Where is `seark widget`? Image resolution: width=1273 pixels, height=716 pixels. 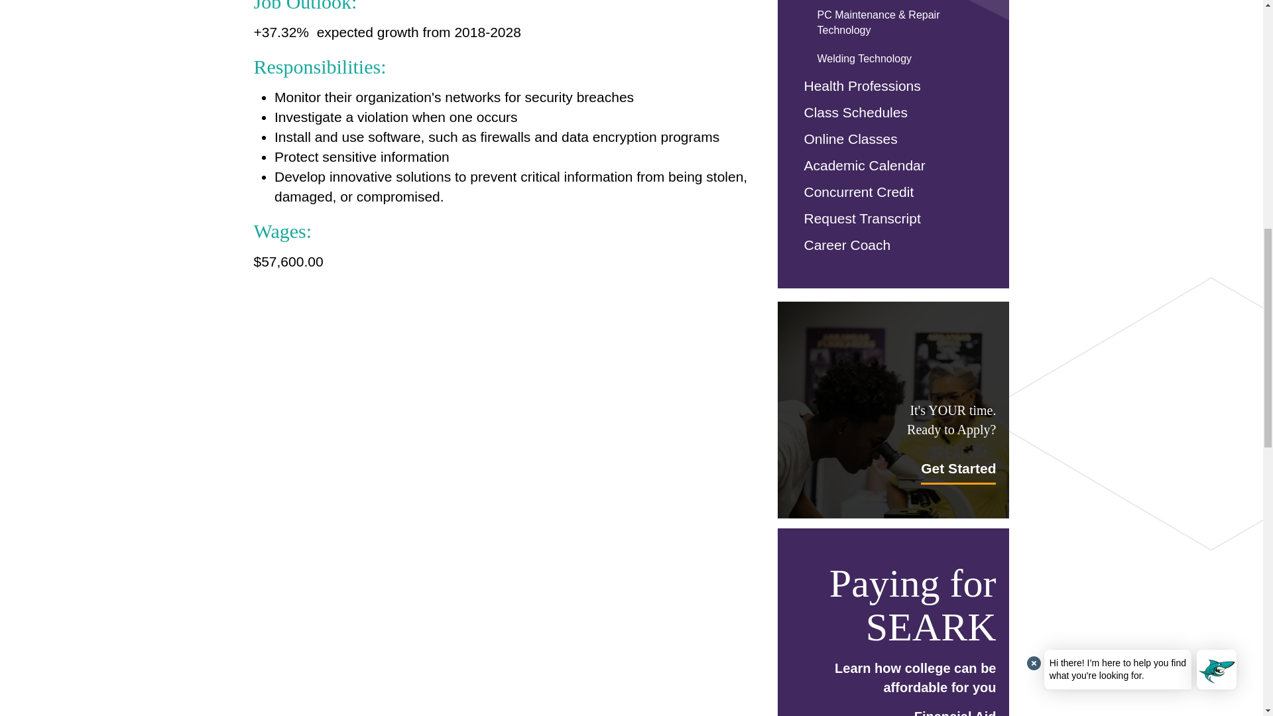
seark widget is located at coordinates (502, 334).